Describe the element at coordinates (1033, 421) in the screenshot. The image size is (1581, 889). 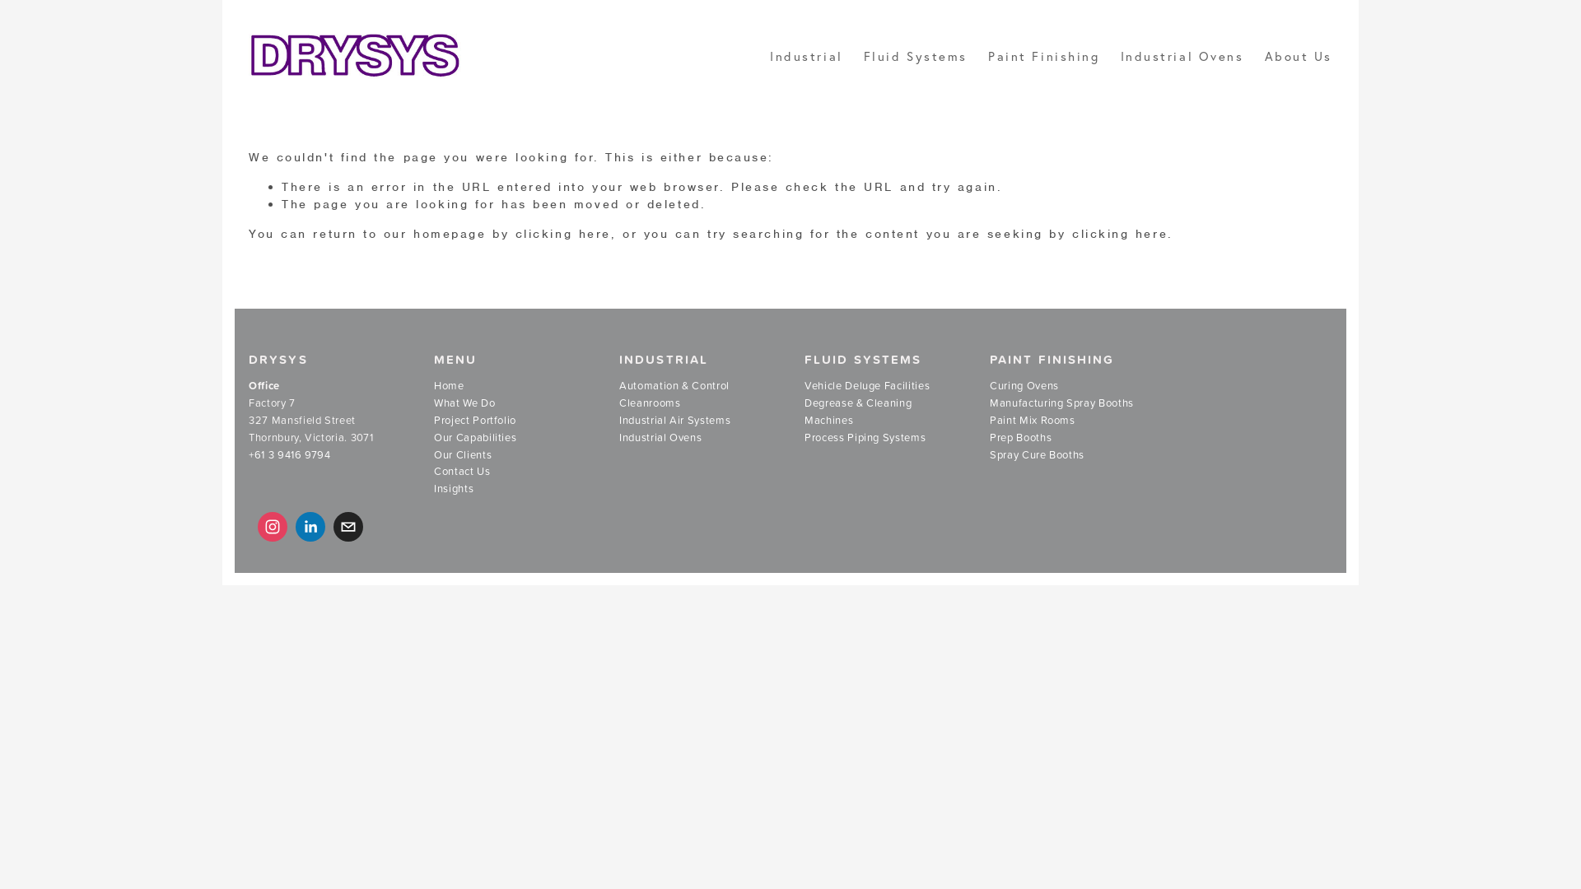
I see `Paint Mix Rooms` at that location.